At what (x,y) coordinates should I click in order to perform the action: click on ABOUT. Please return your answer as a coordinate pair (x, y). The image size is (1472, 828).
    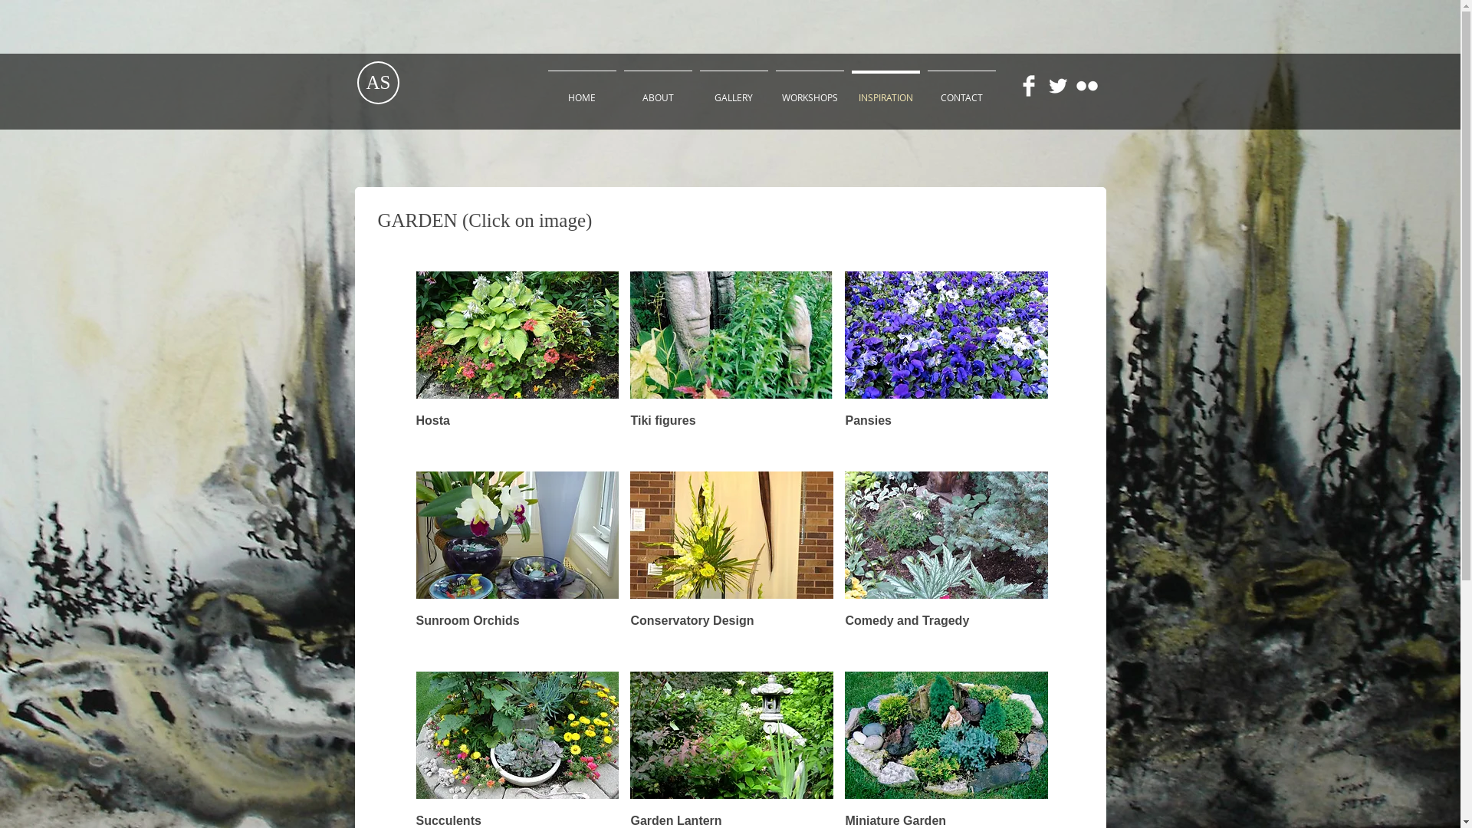
    Looking at the image, I should click on (658, 90).